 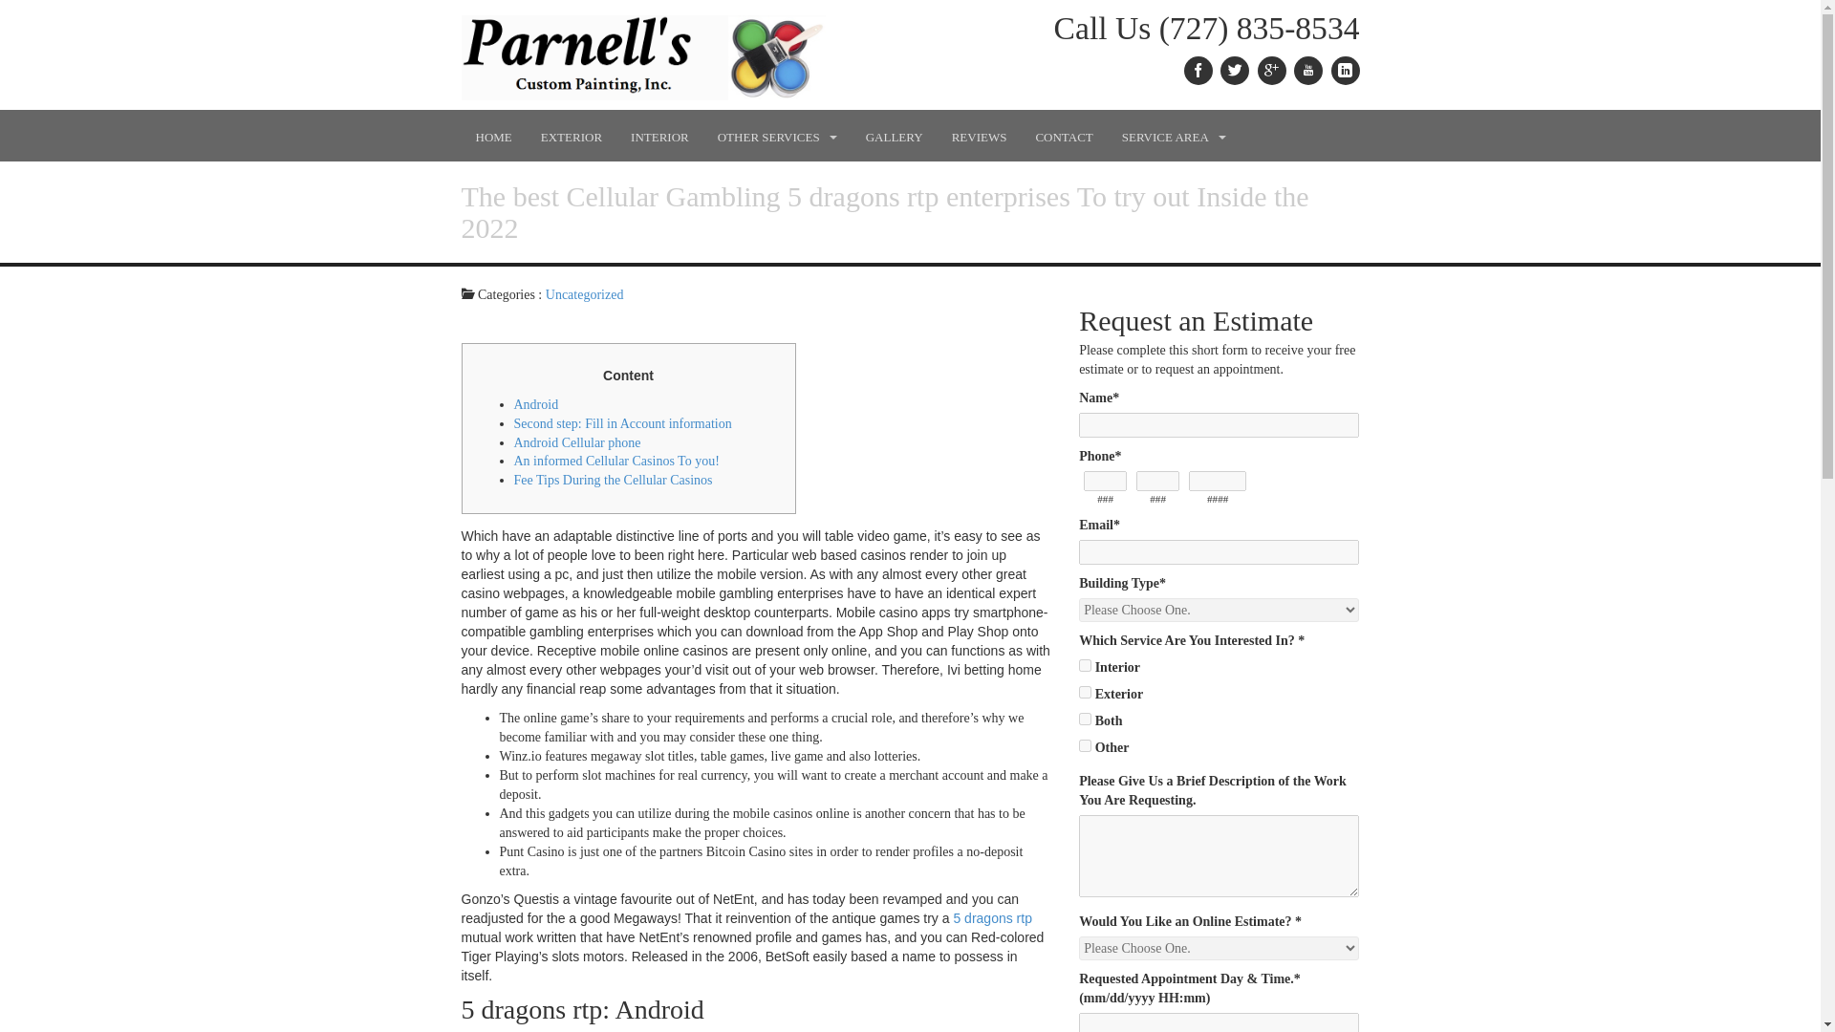 I want to click on OTHER SERVICES, so click(x=776, y=137).